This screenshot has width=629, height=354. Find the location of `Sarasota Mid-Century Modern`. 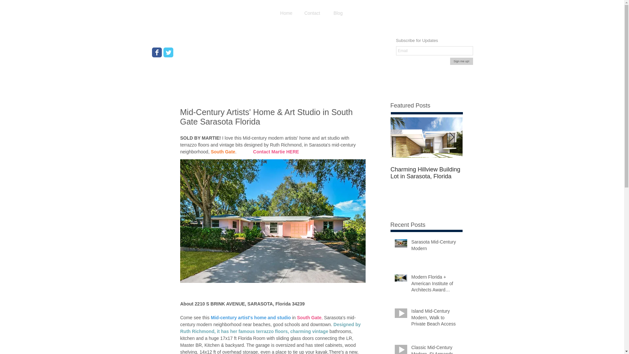

Sarasota Mid-Century Modern is located at coordinates (435, 246).